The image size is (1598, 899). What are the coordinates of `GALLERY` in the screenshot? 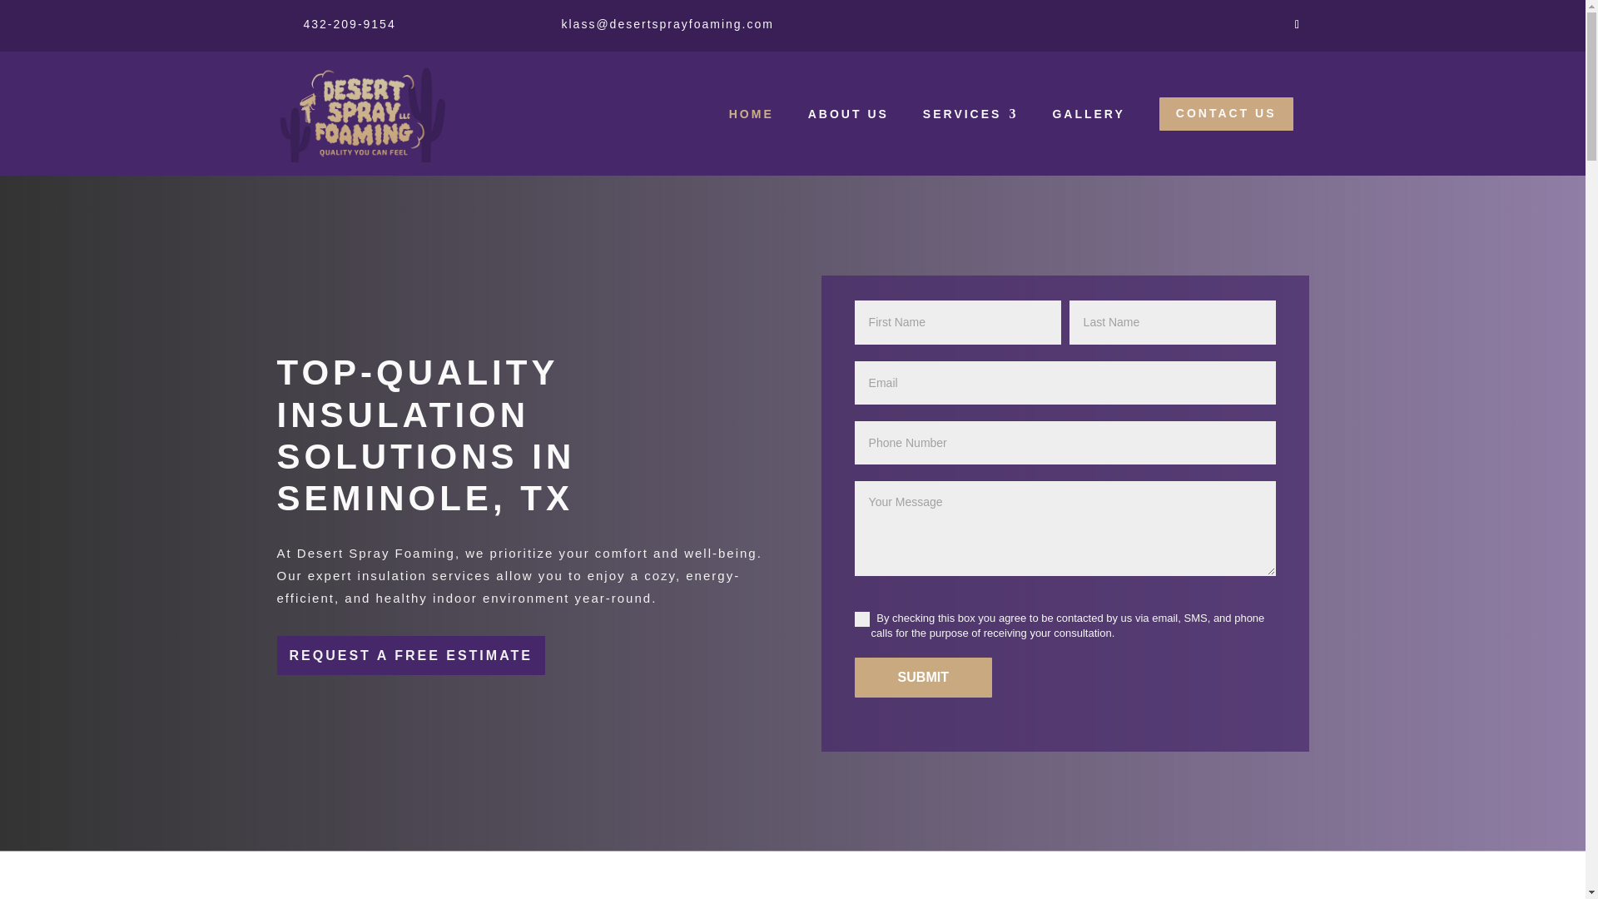 It's located at (1088, 113).